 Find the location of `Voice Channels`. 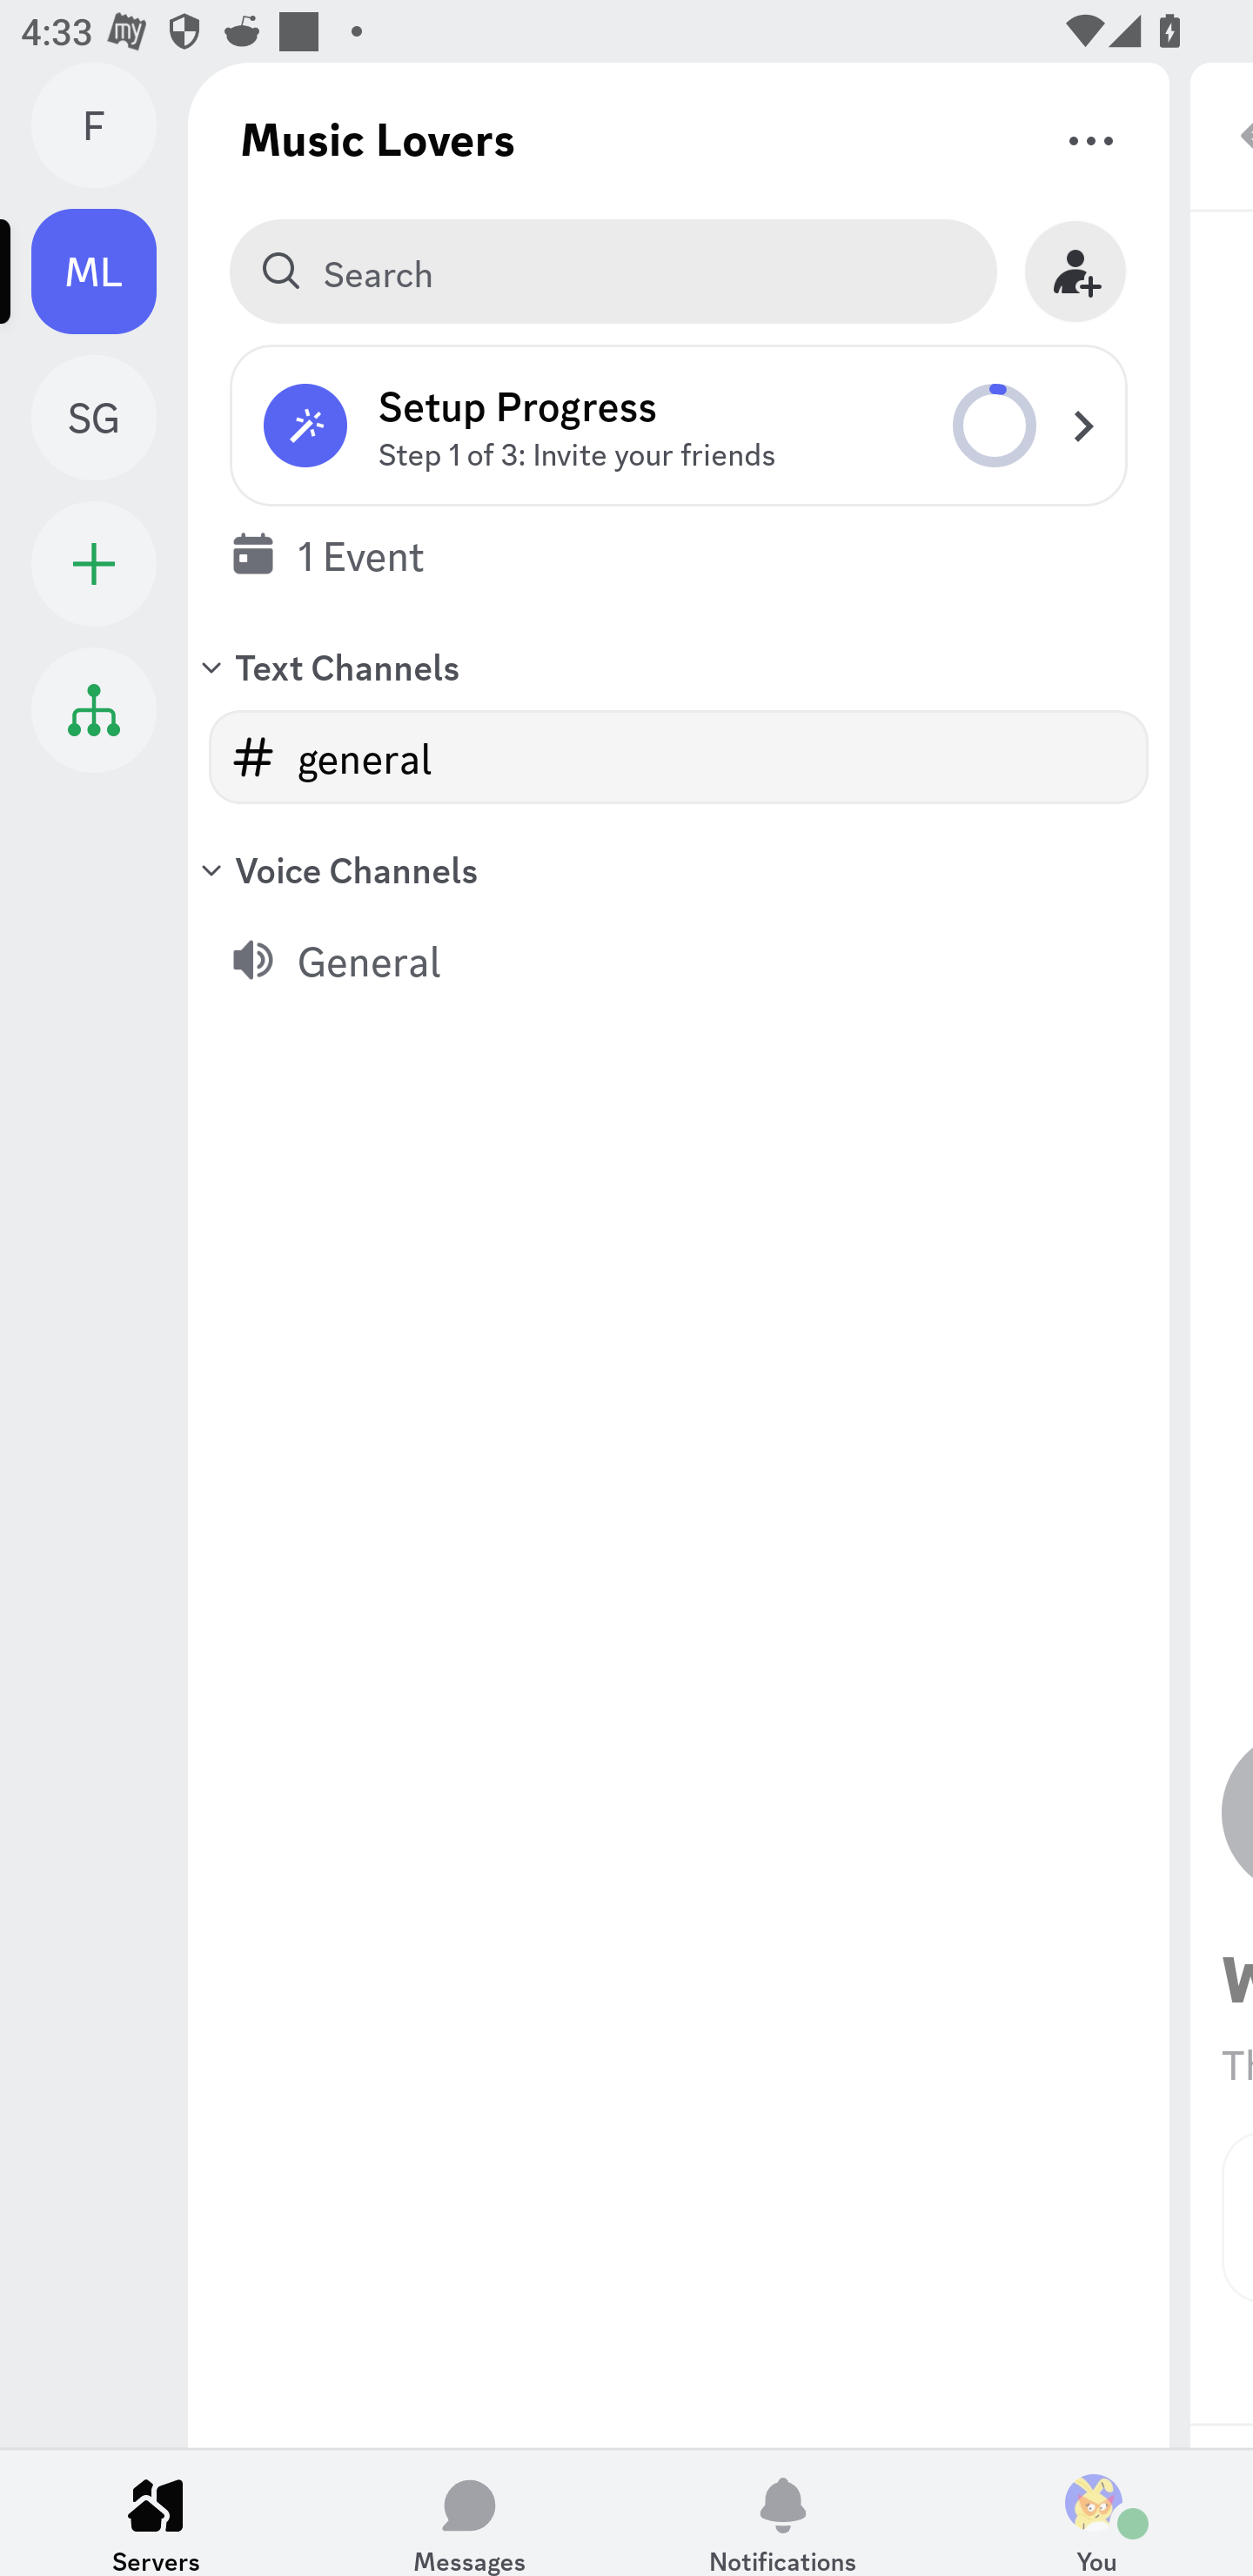

Voice Channels is located at coordinates (679, 869).